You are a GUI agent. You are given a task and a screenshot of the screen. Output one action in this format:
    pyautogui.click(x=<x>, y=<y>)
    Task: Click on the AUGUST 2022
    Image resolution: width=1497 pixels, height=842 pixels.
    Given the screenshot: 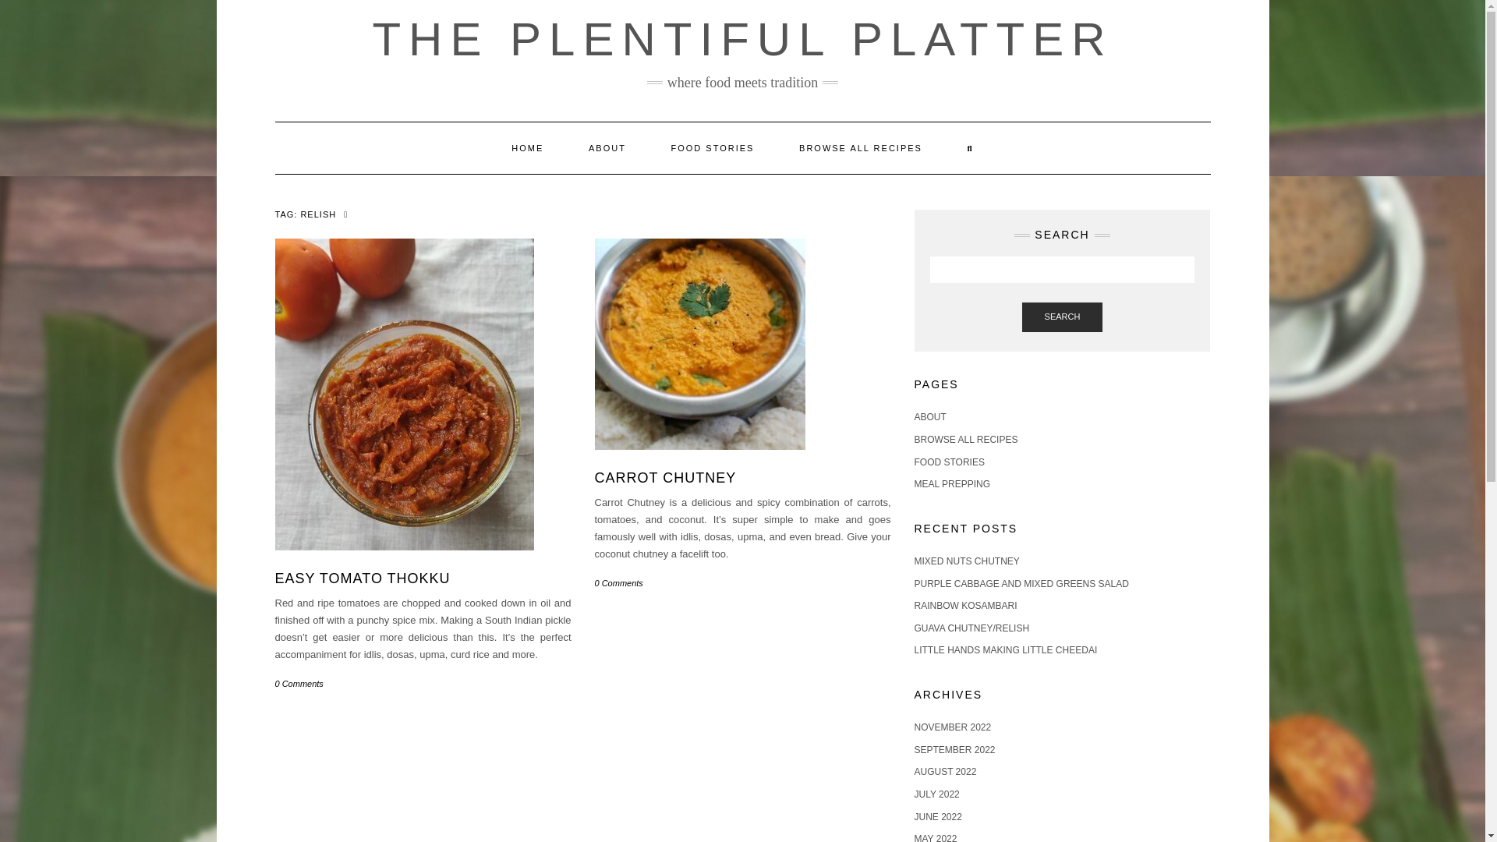 What is the action you would take?
    pyautogui.click(x=944, y=771)
    